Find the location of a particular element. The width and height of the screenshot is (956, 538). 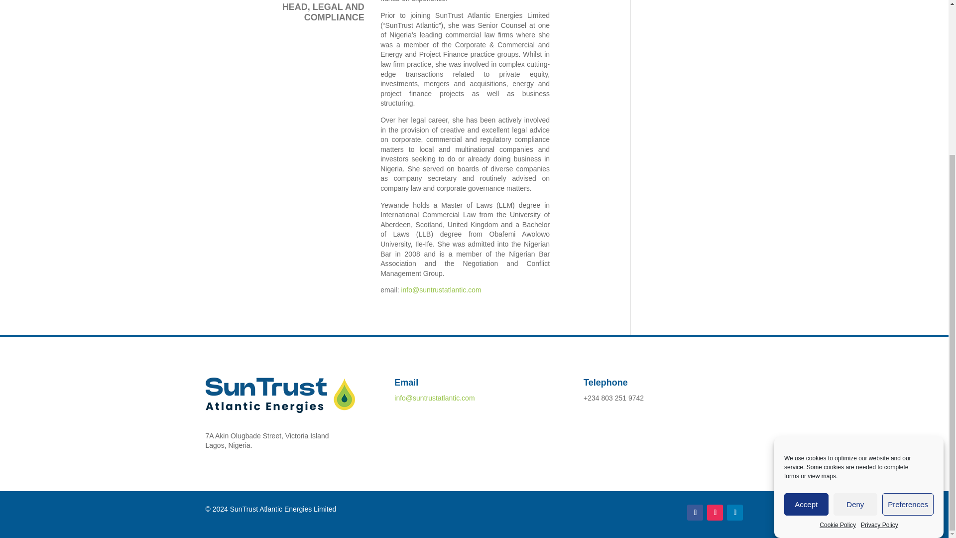

Cookie Policy is located at coordinates (837, 324).